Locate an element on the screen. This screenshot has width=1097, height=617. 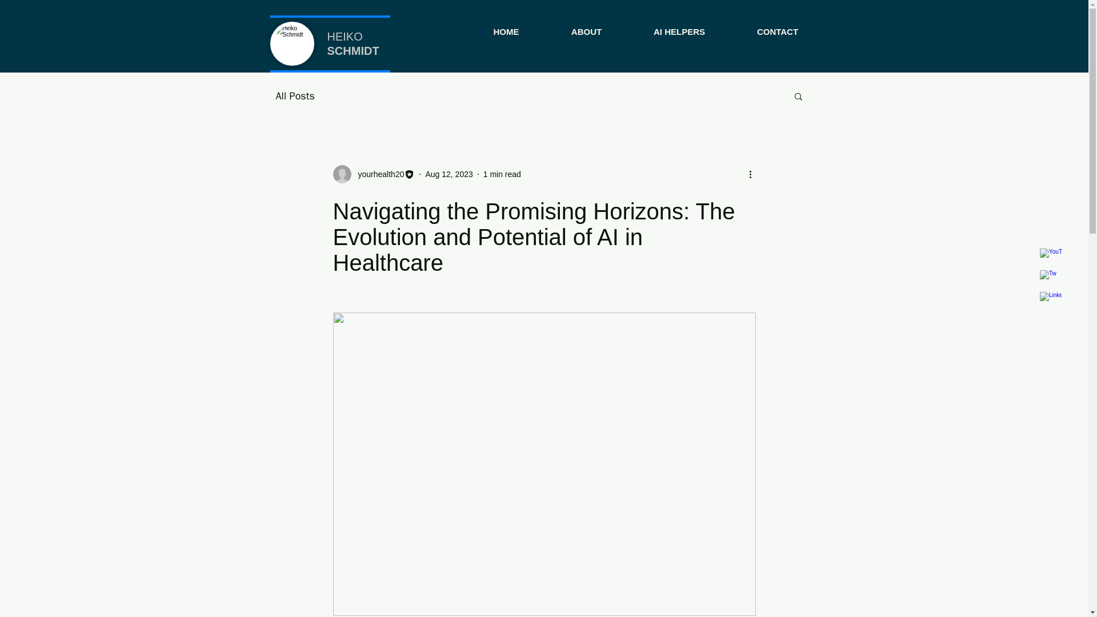
All Posts is located at coordinates (294, 96).